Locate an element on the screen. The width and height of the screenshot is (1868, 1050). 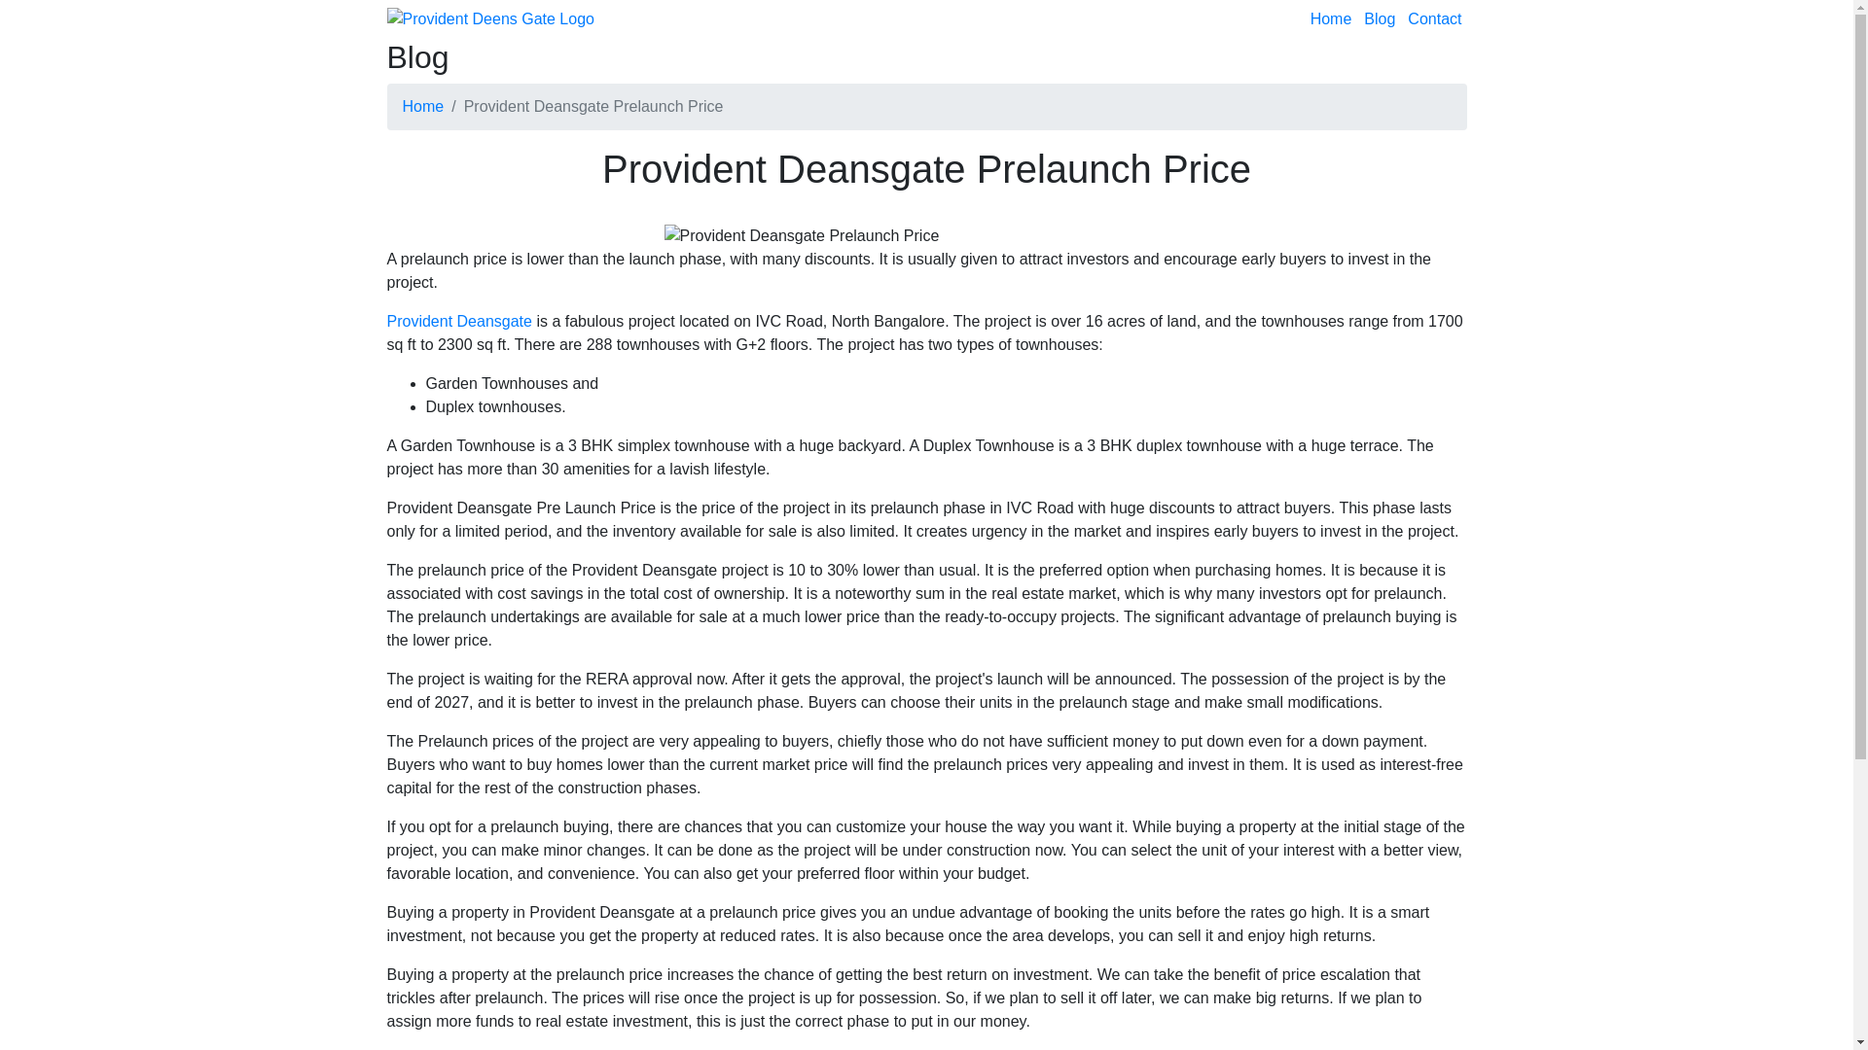
Blog is located at coordinates (1378, 19).